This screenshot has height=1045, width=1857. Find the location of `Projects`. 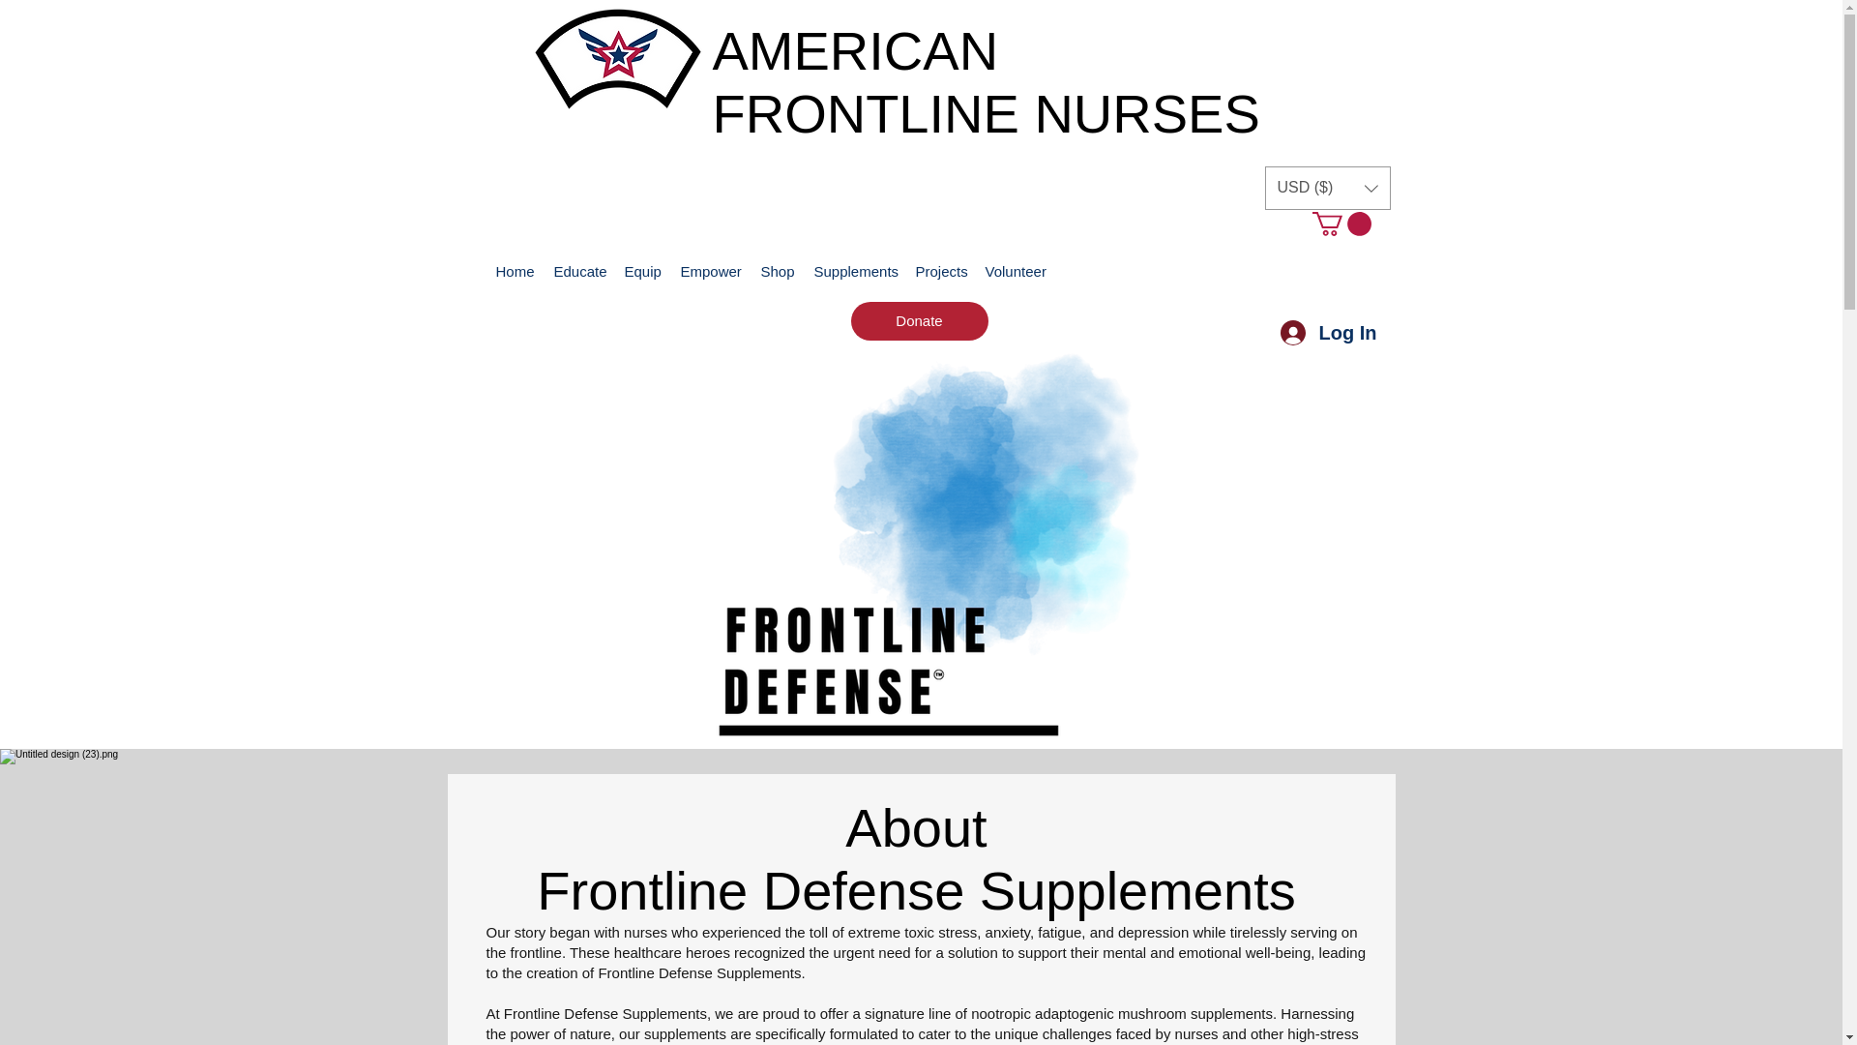

Projects is located at coordinates (940, 272).